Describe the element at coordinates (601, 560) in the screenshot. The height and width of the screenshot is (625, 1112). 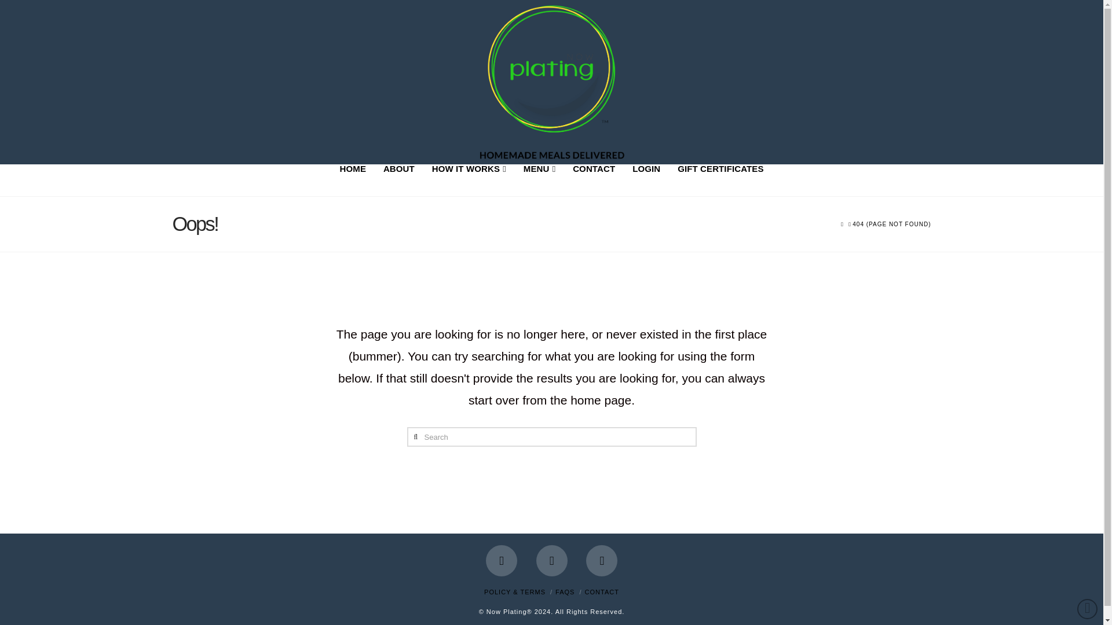
I see `Instagram` at that location.